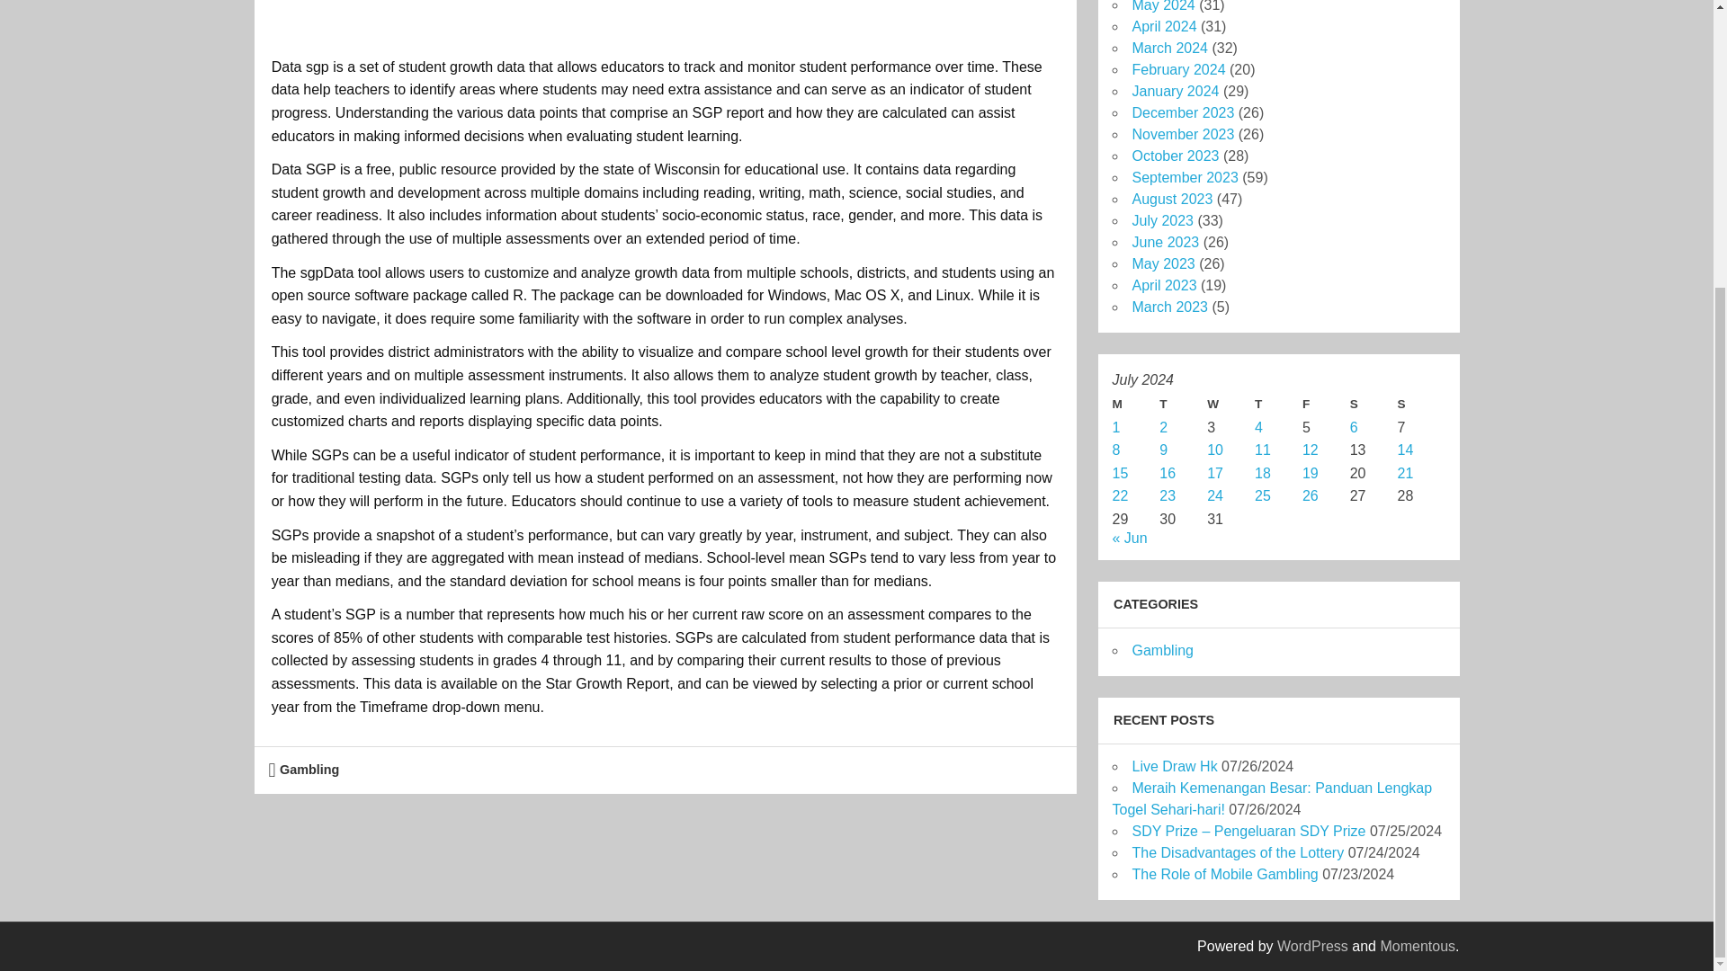  I want to click on May 2023, so click(1162, 264).